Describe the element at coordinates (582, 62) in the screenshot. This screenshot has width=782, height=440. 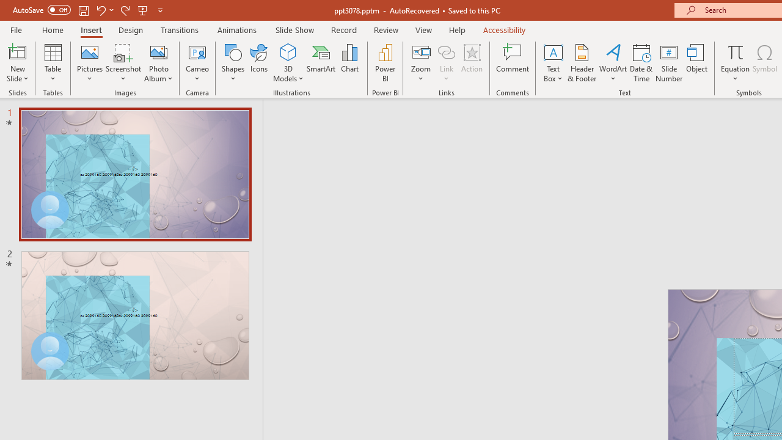
I see `Header & Footer...` at that location.